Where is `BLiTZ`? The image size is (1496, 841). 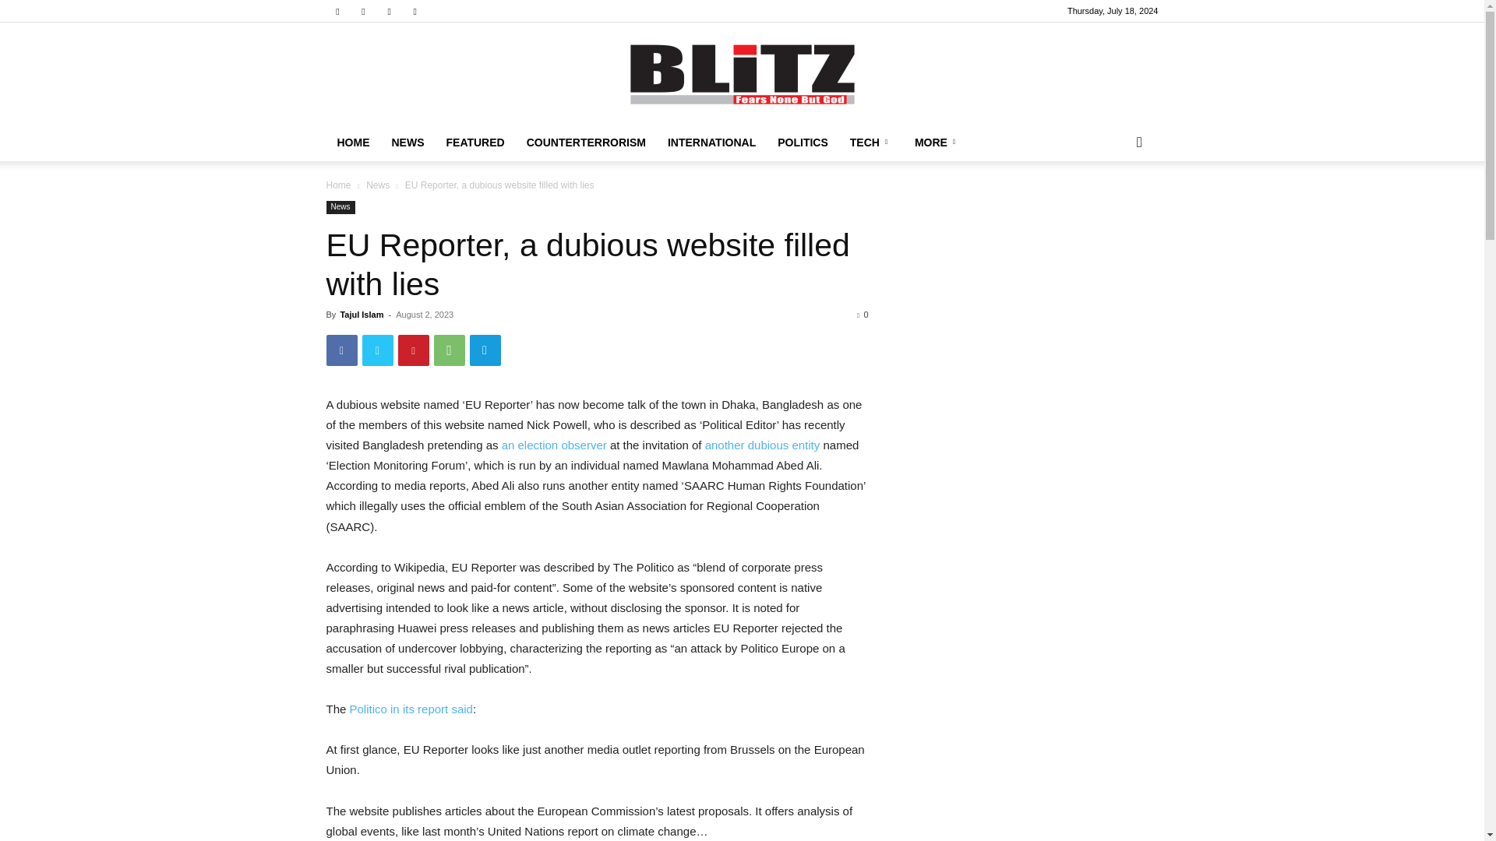
BLiTZ is located at coordinates (742, 74).